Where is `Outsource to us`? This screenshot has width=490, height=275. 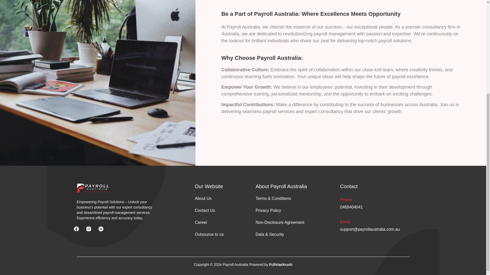
Outsource to us is located at coordinates (223, 234).